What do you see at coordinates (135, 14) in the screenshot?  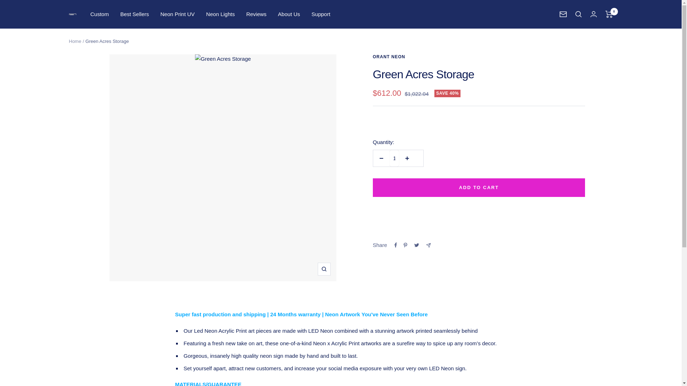 I see `Best Sellers` at bounding box center [135, 14].